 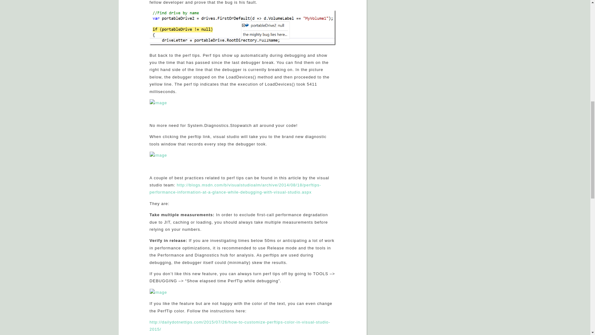 I want to click on image, so click(x=242, y=28).